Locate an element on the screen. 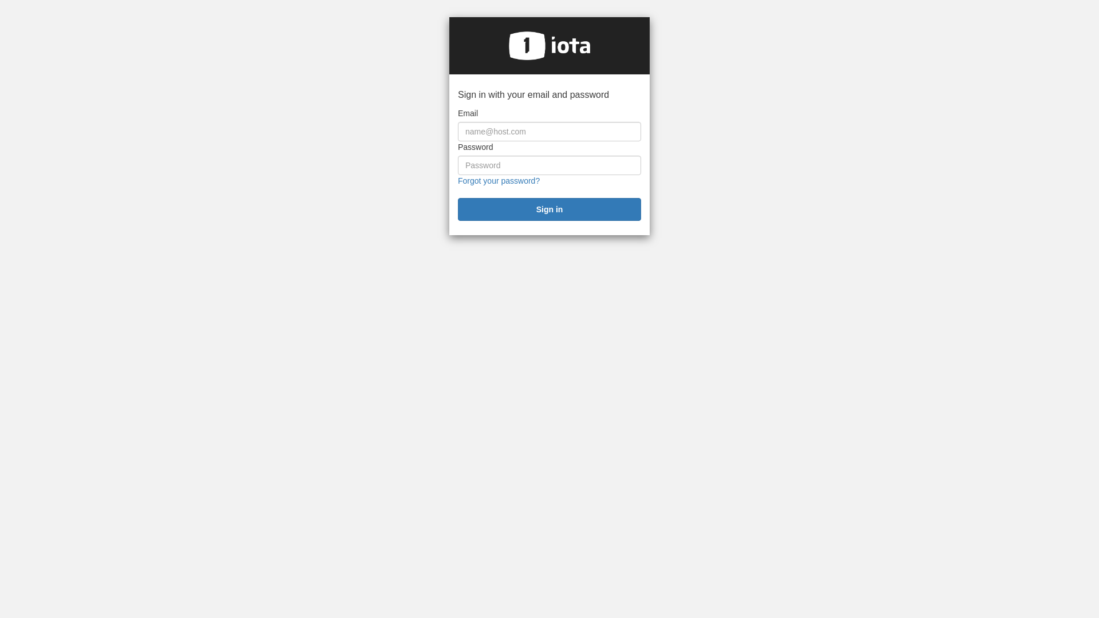 The width and height of the screenshot is (1099, 618). Forgot your password? is located at coordinates (499, 181).